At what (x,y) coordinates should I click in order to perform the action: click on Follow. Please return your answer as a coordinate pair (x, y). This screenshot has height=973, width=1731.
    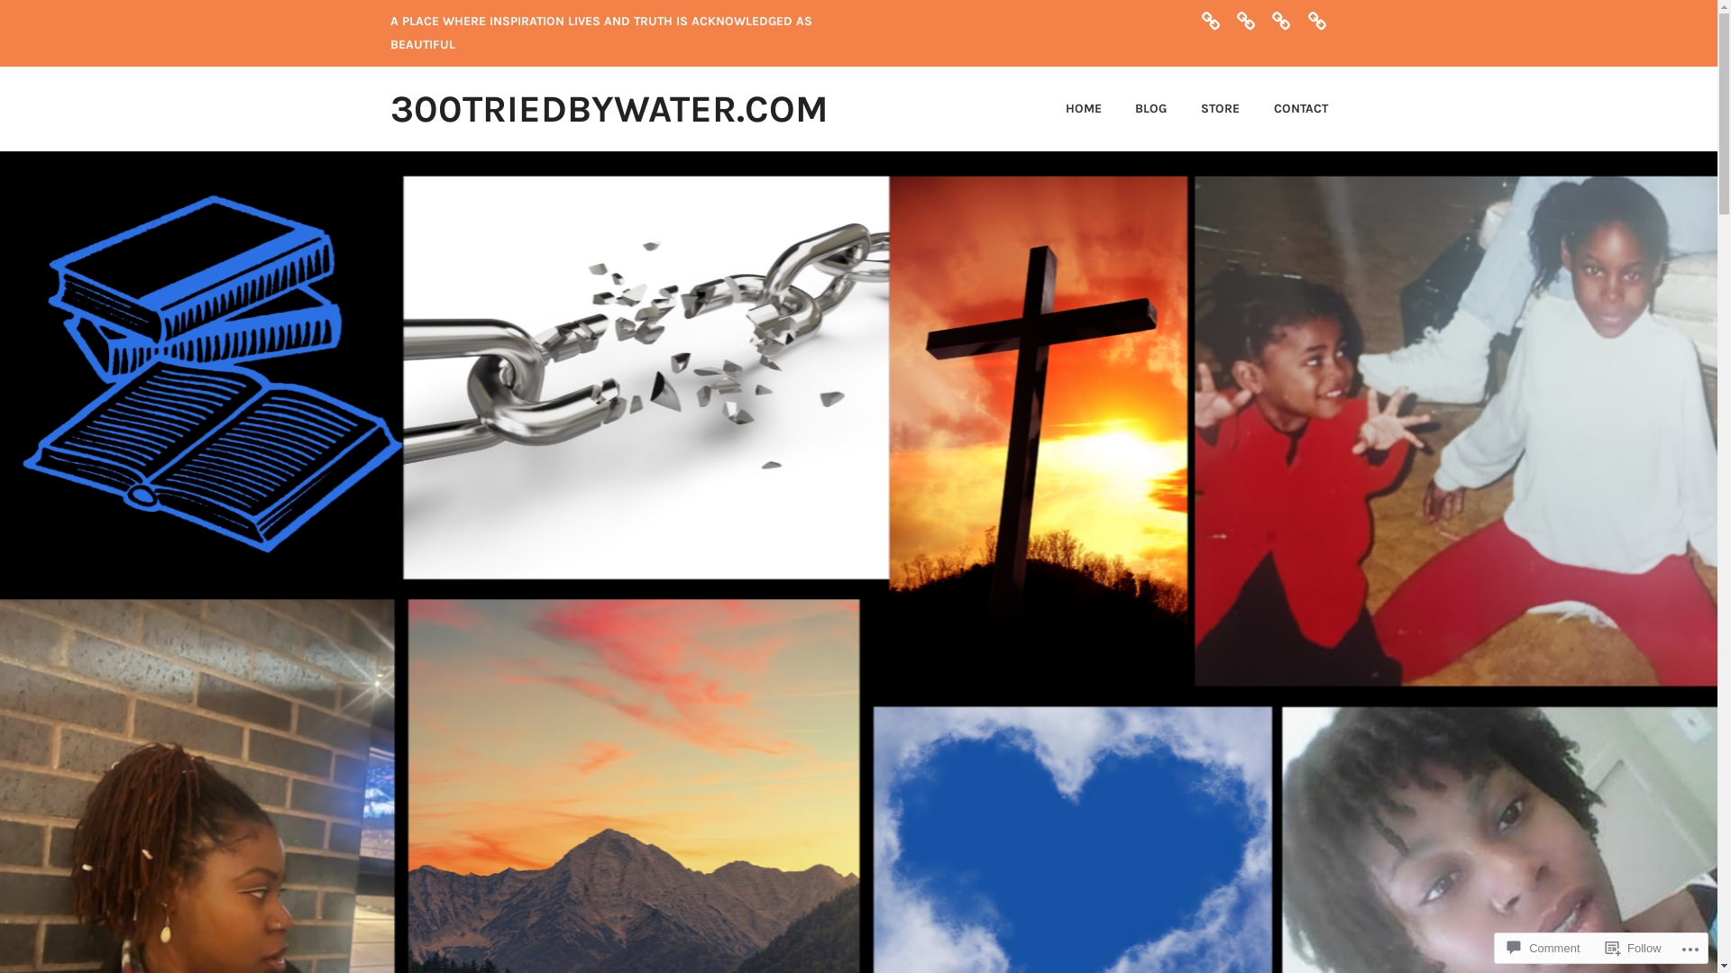
    Looking at the image, I should click on (1634, 948).